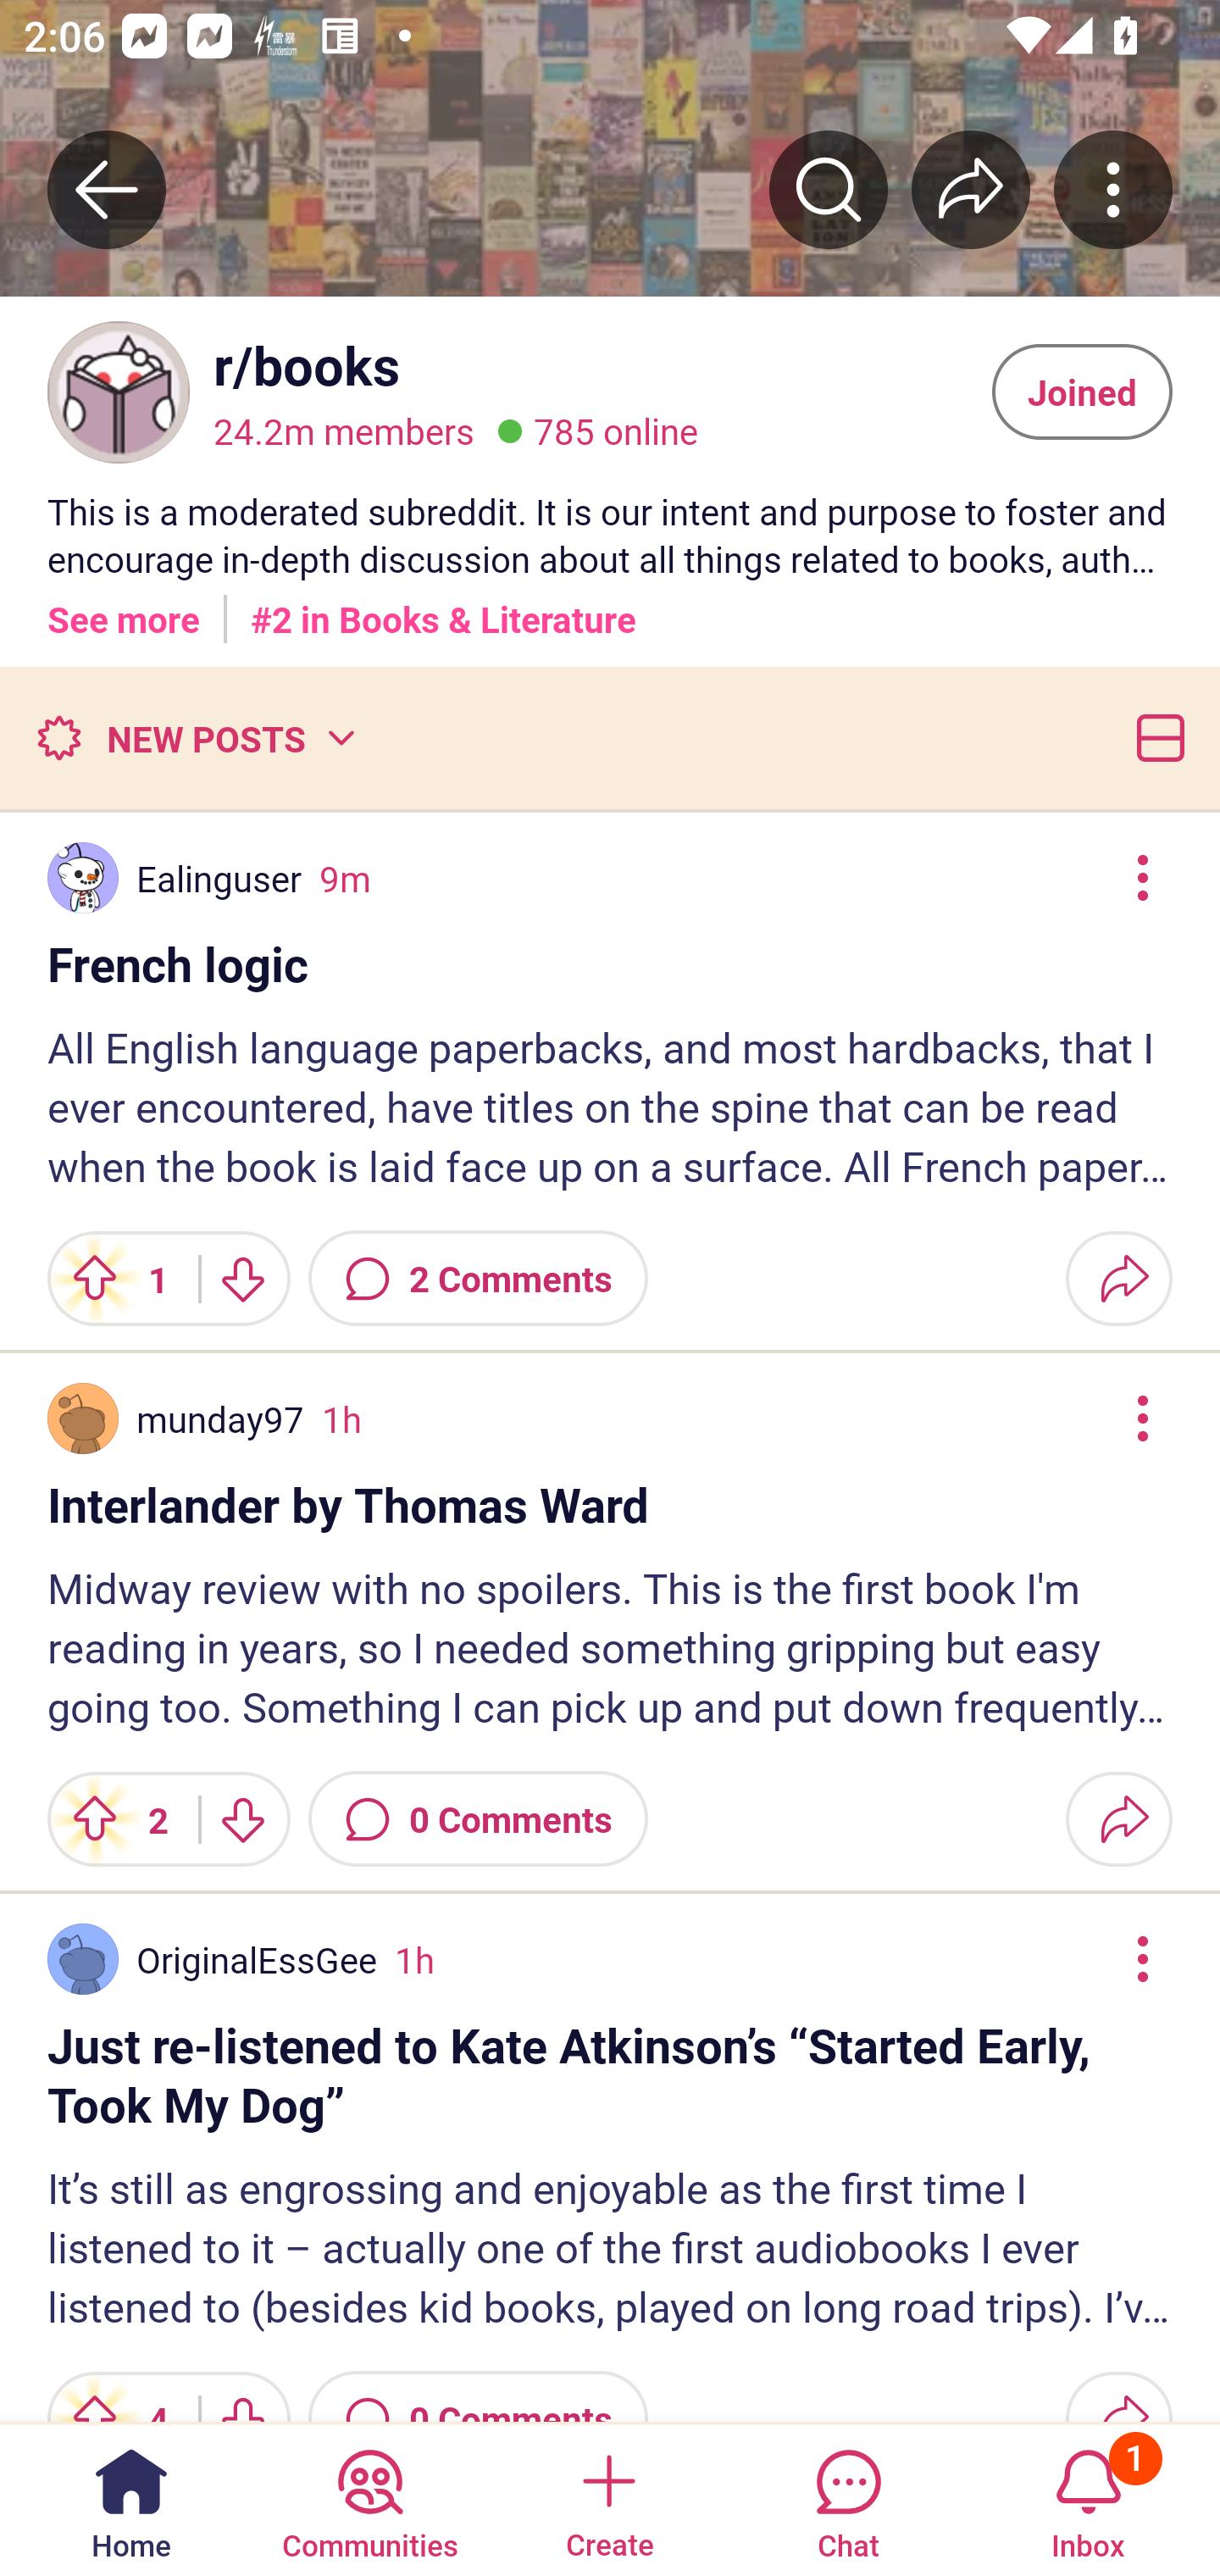  Describe the element at coordinates (131, 2498) in the screenshot. I see `Home` at that location.